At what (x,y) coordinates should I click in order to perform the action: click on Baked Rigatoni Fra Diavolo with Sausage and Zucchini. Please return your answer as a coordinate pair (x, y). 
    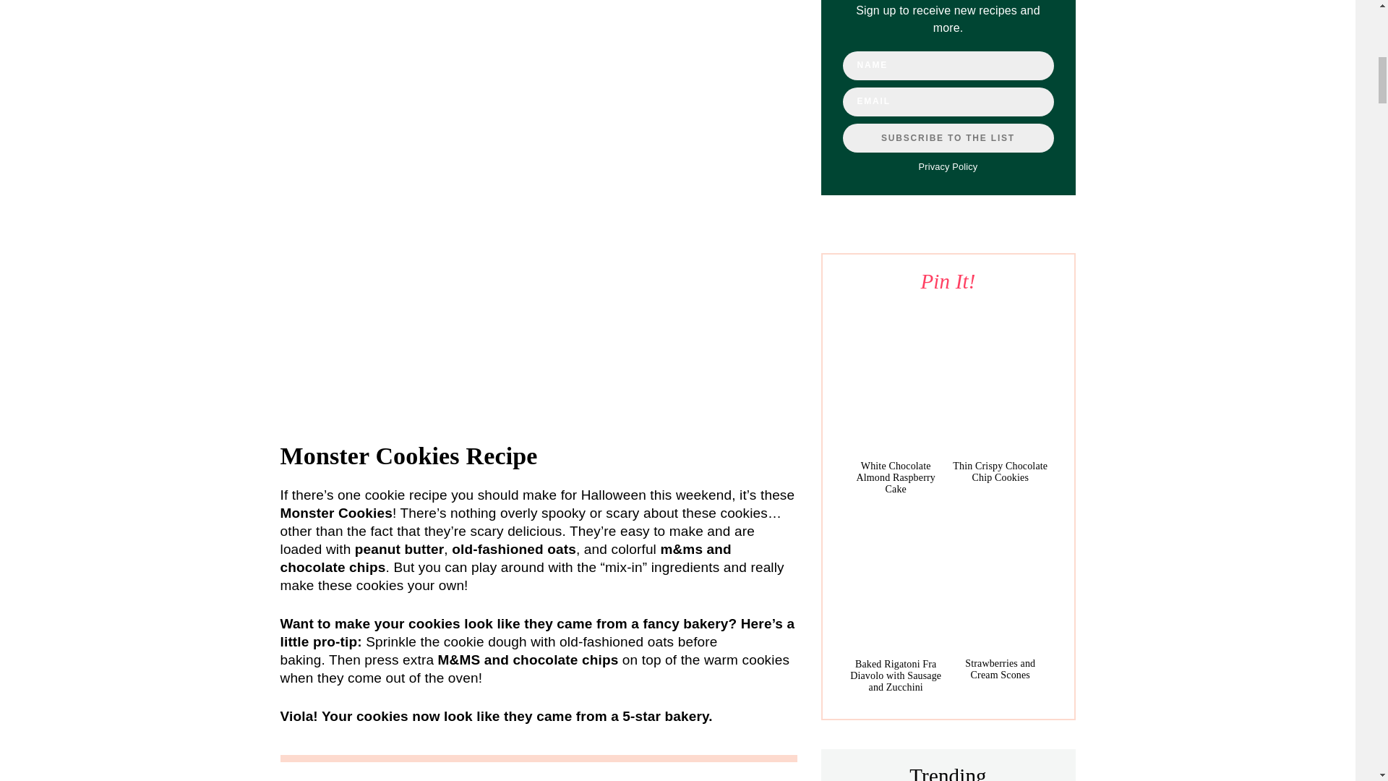
    Looking at the image, I should click on (895, 675).